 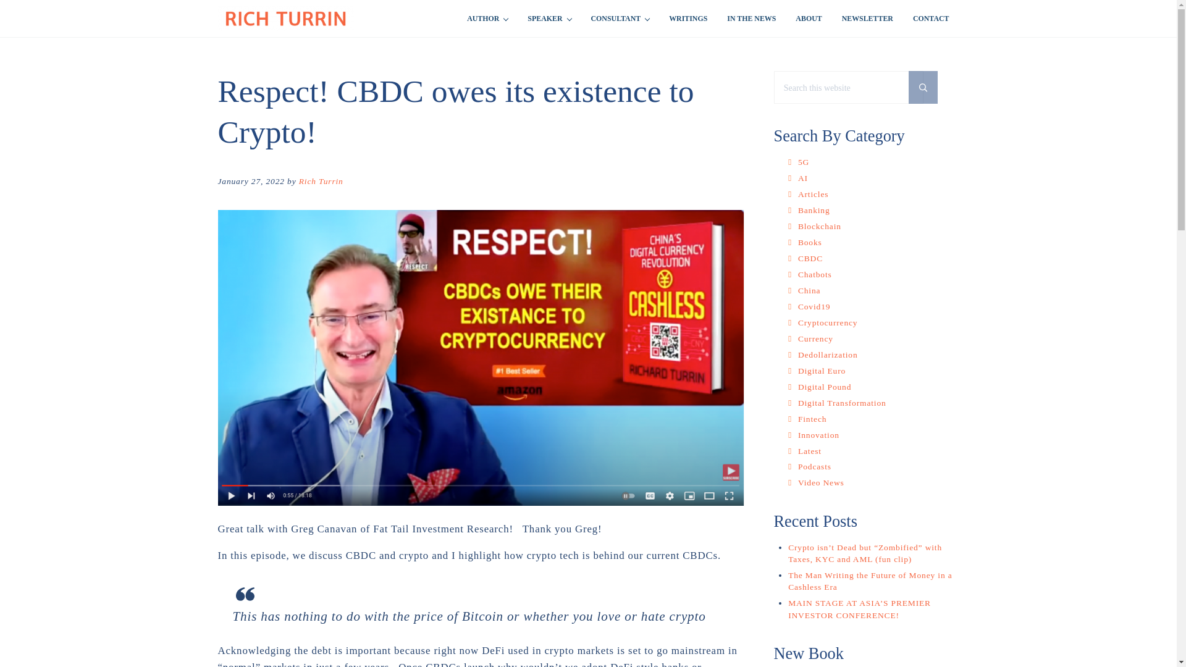 I want to click on Banking, so click(x=814, y=210).